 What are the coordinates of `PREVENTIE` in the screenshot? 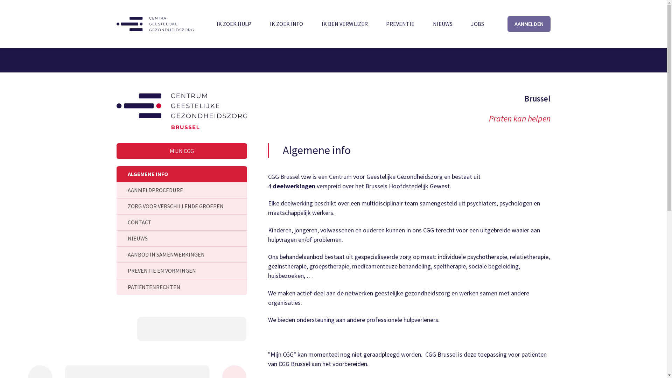 It's located at (400, 24).